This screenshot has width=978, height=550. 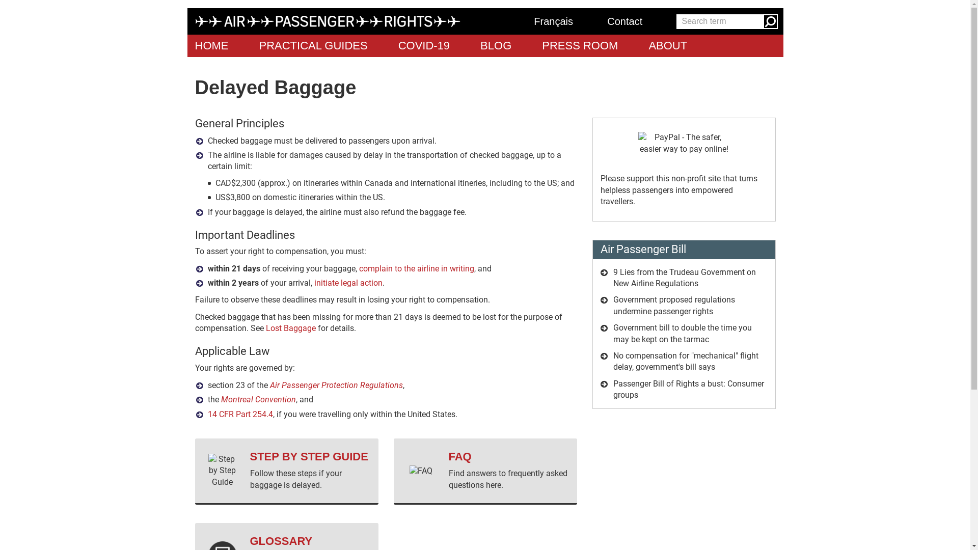 I want to click on Air Passenger Rights, so click(x=352, y=21).